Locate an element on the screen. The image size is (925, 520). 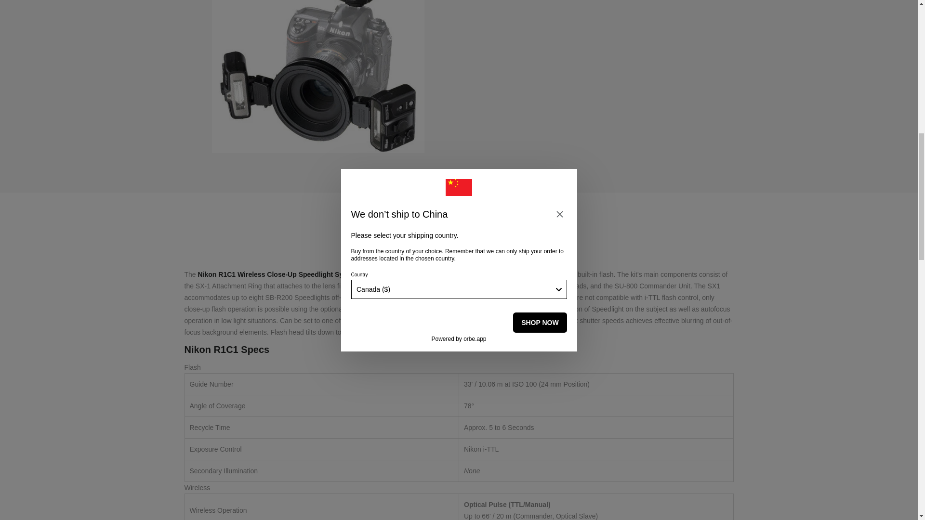
Nikon R1C1 Wireless Close-Up Speedlight System is located at coordinates (318, 76).